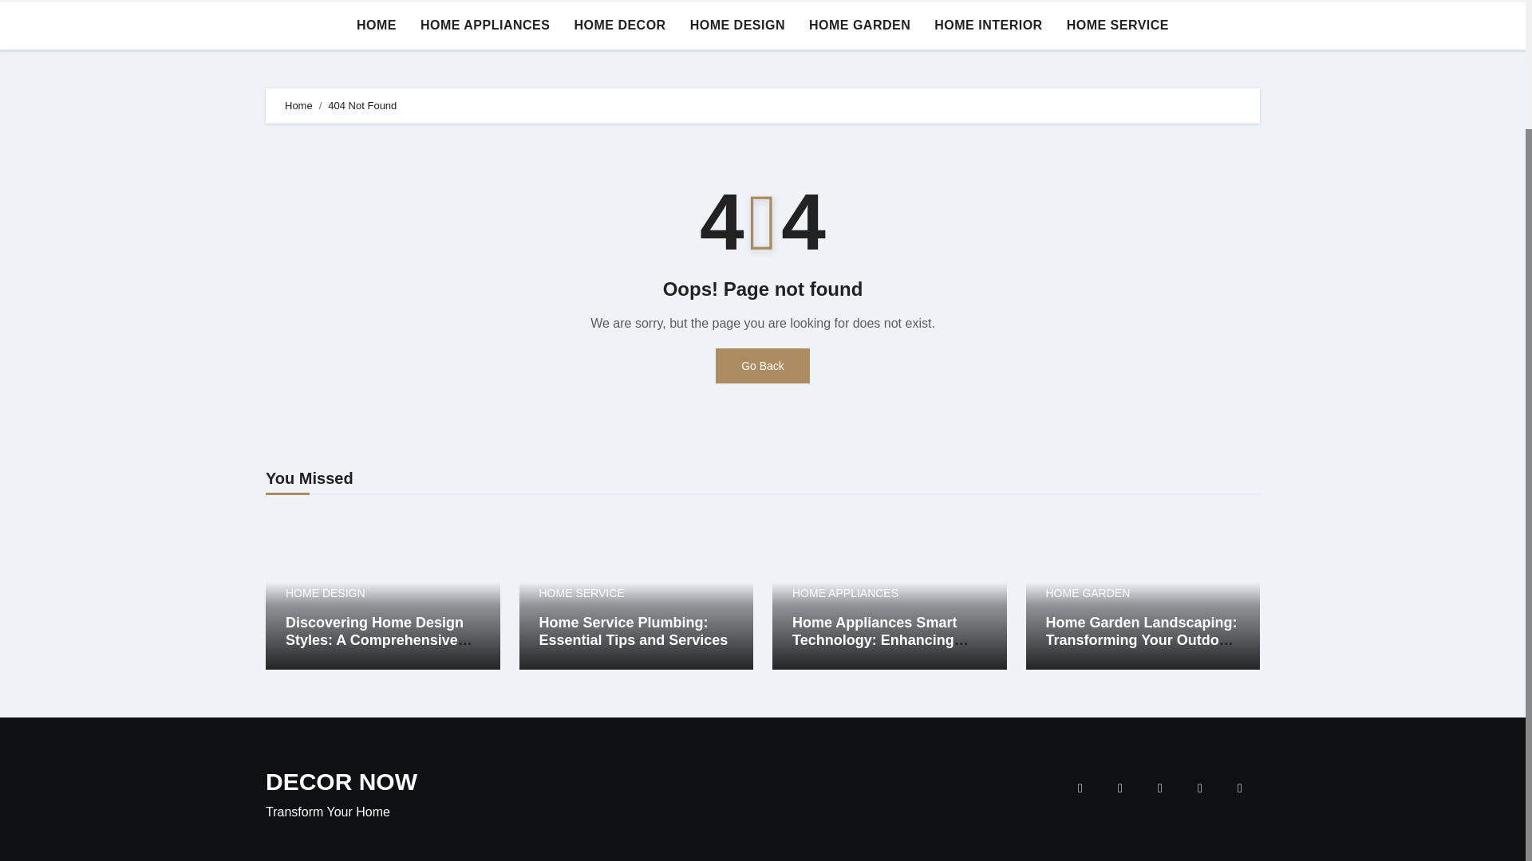 This screenshot has width=1532, height=861. What do you see at coordinates (737, 26) in the screenshot?
I see `HOME DESIGN` at bounding box center [737, 26].